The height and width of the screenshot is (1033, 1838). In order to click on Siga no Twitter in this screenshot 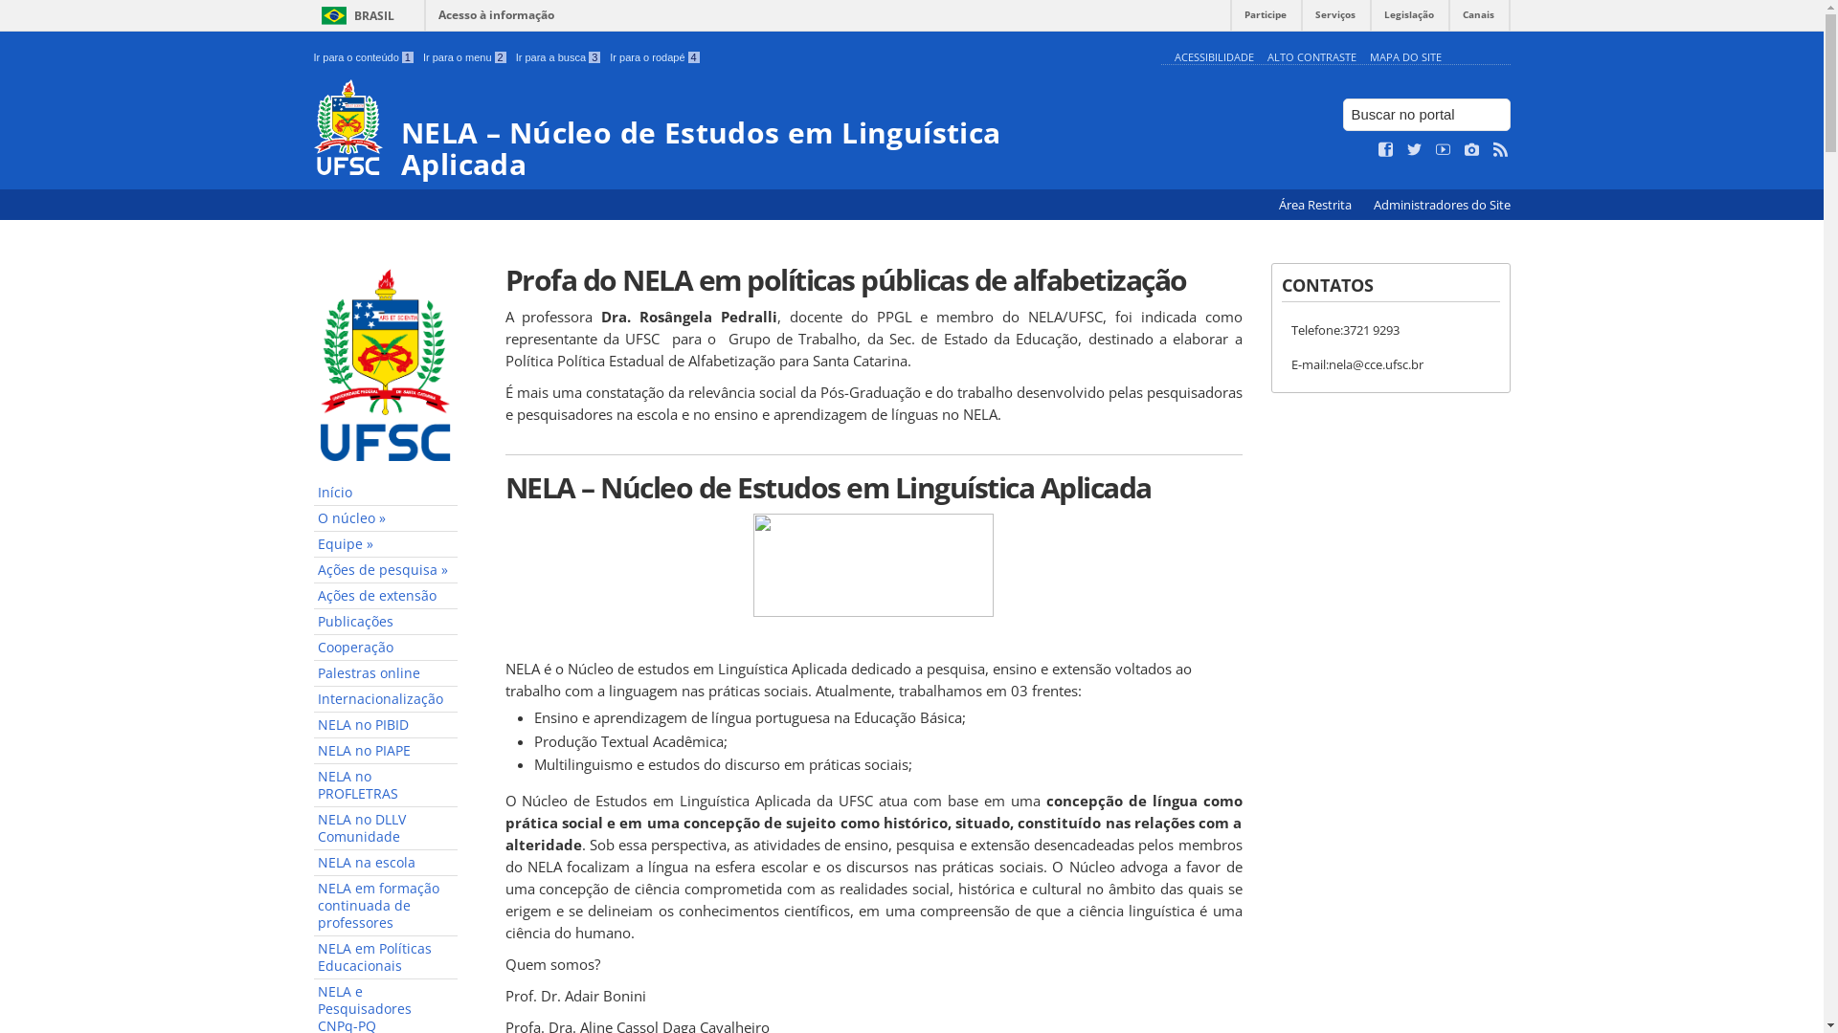, I will do `click(1415, 150)`.